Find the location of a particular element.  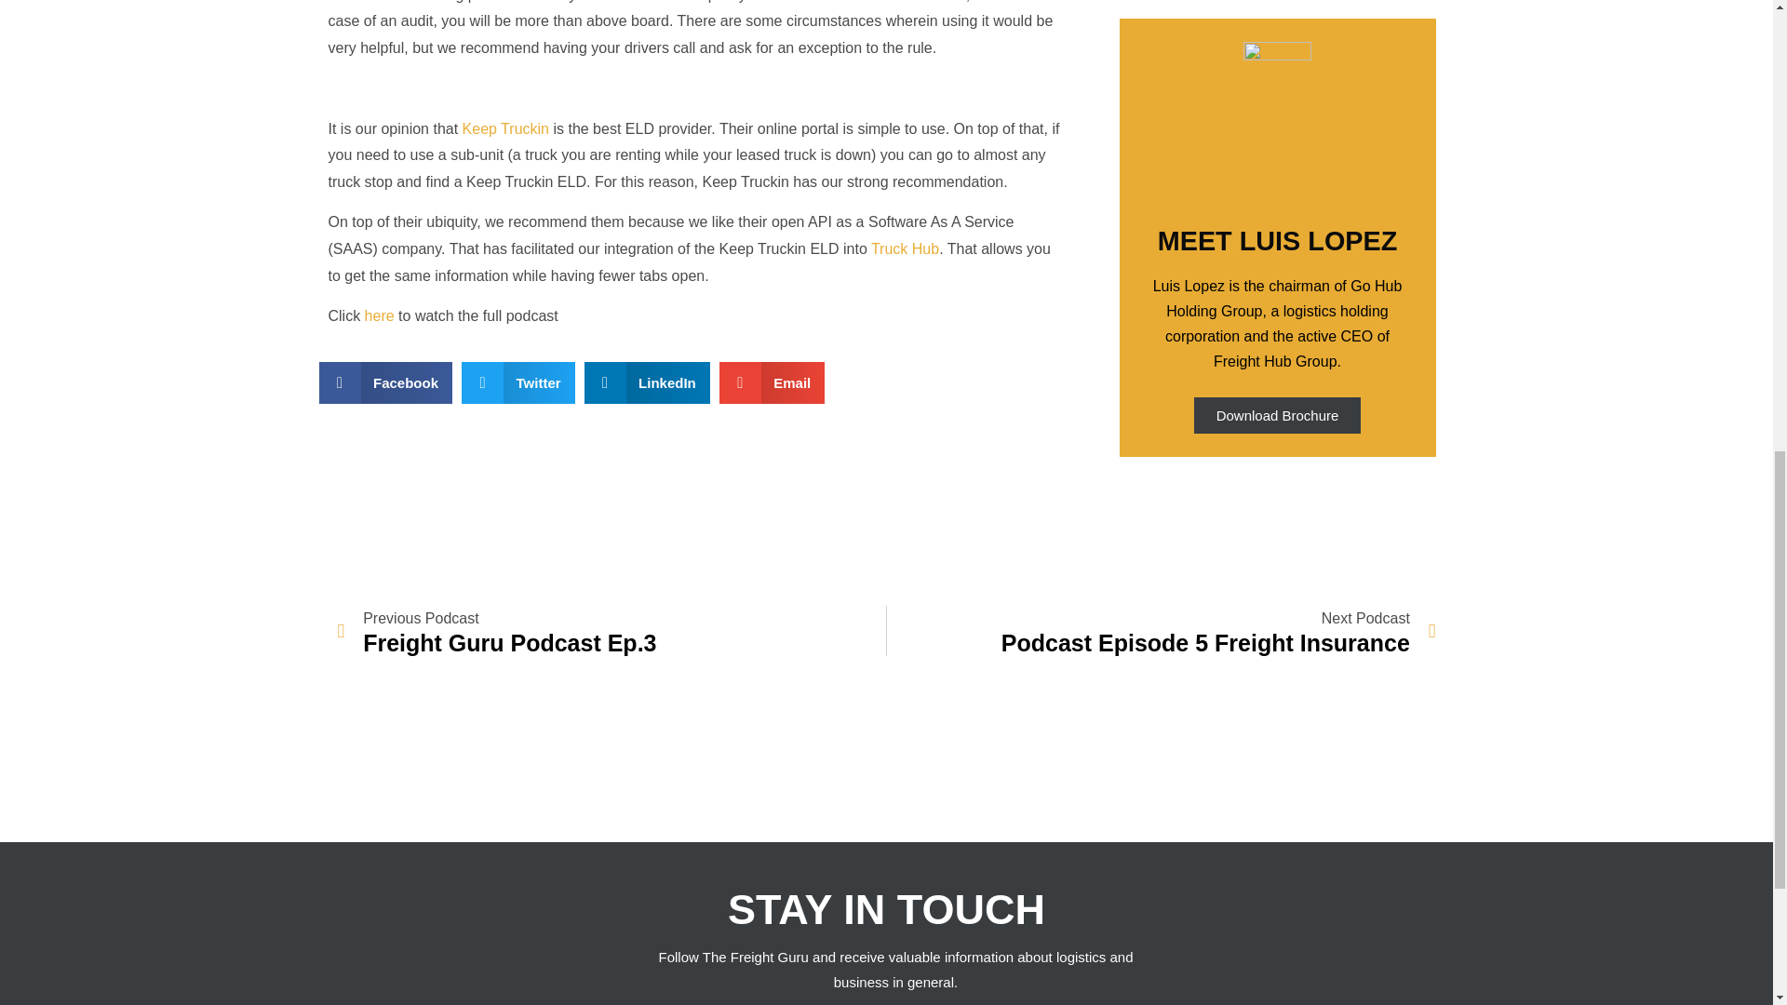

Truck Hub is located at coordinates (905, 249).